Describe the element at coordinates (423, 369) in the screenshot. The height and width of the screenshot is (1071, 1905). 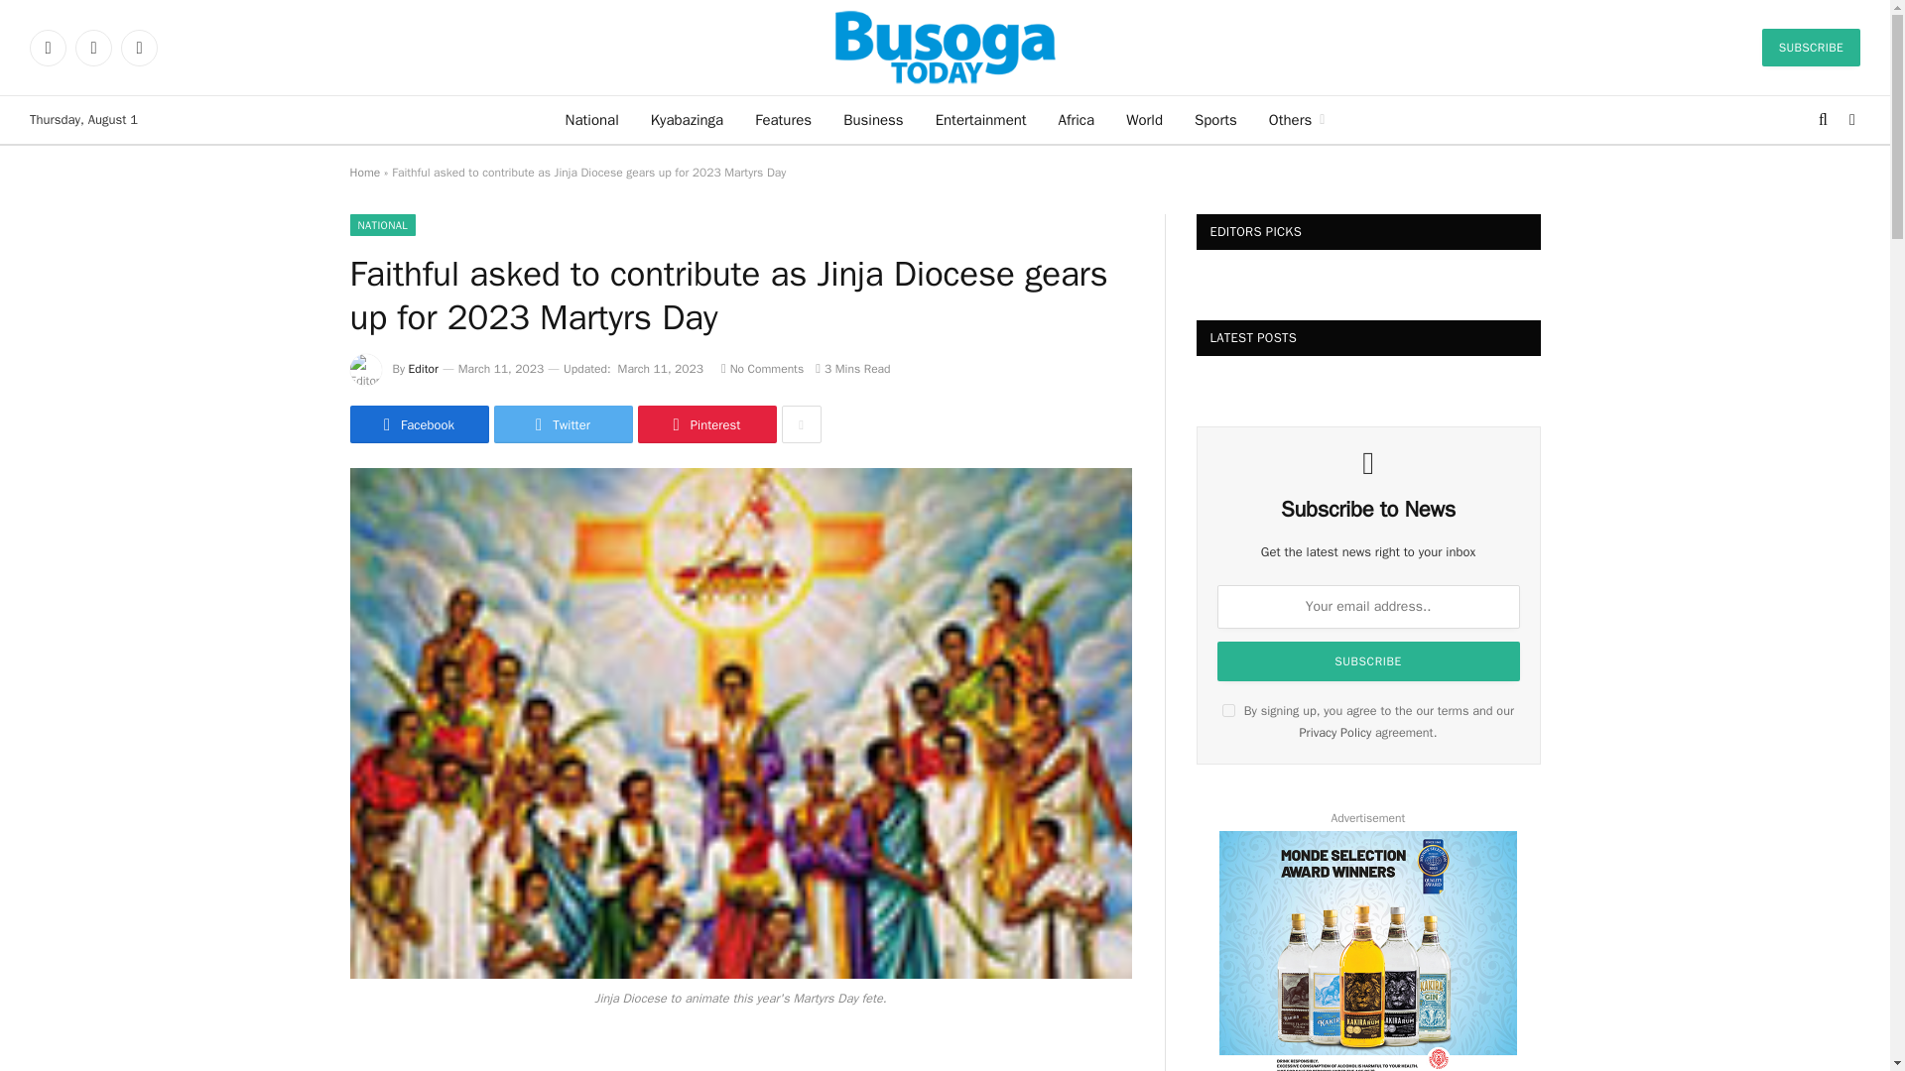
I see `Posts by Editor` at that location.